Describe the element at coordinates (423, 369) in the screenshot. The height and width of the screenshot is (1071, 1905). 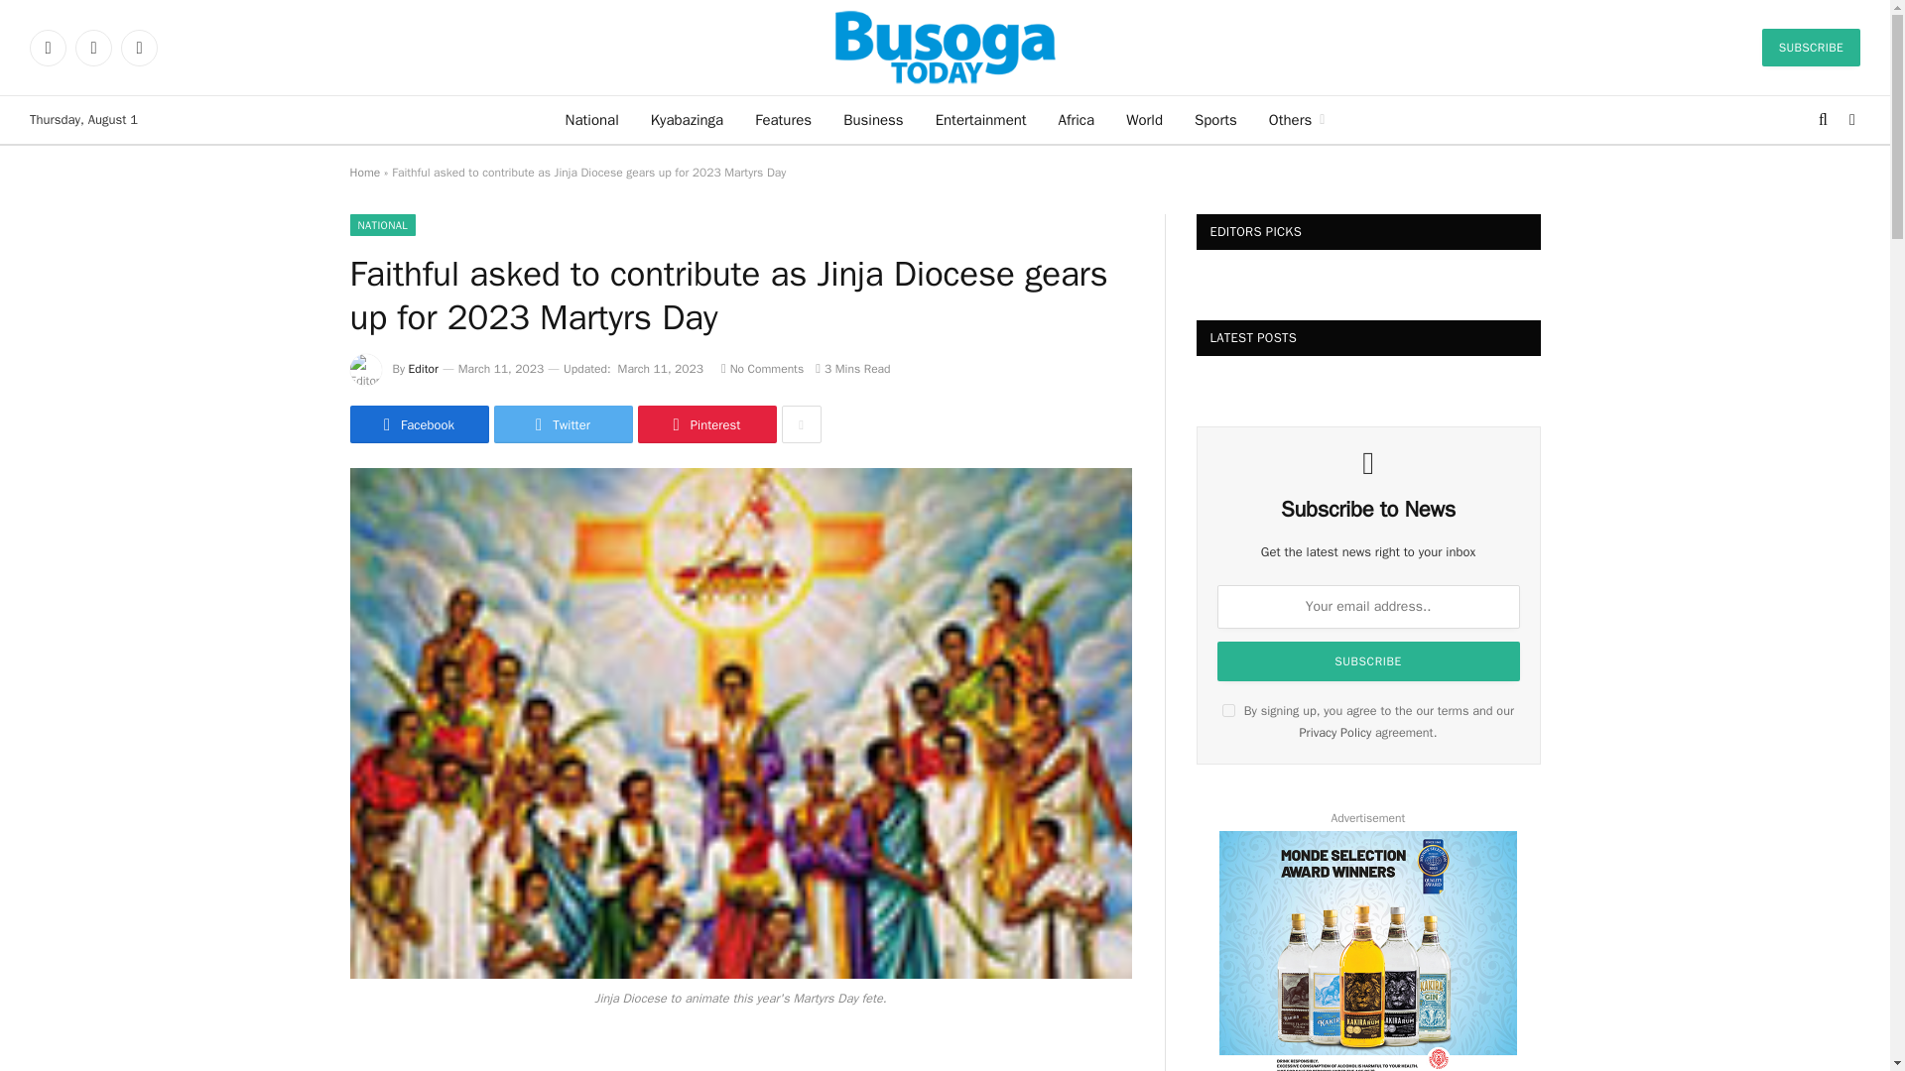
I see `Posts by Editor` at that location.